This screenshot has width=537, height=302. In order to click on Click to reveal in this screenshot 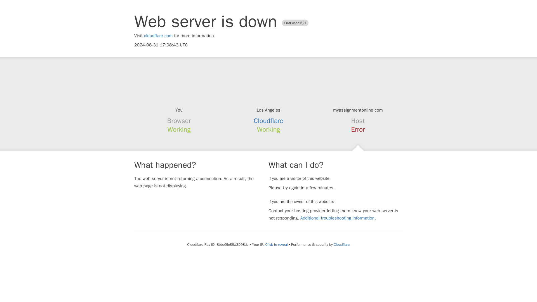, I will do `click(276, 245)`.